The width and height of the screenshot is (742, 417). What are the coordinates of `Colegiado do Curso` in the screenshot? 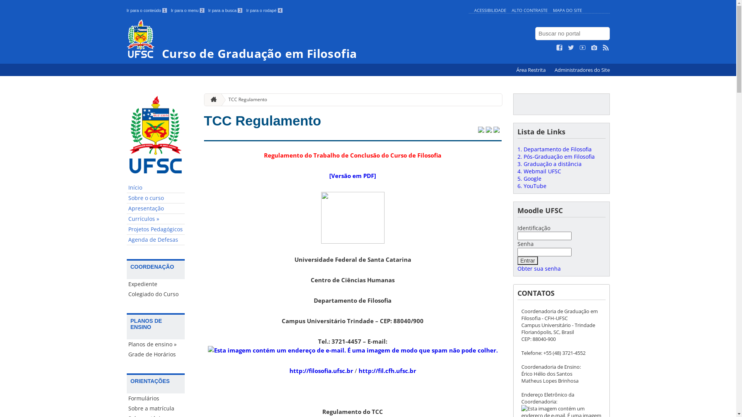 It's located at (156, 294).